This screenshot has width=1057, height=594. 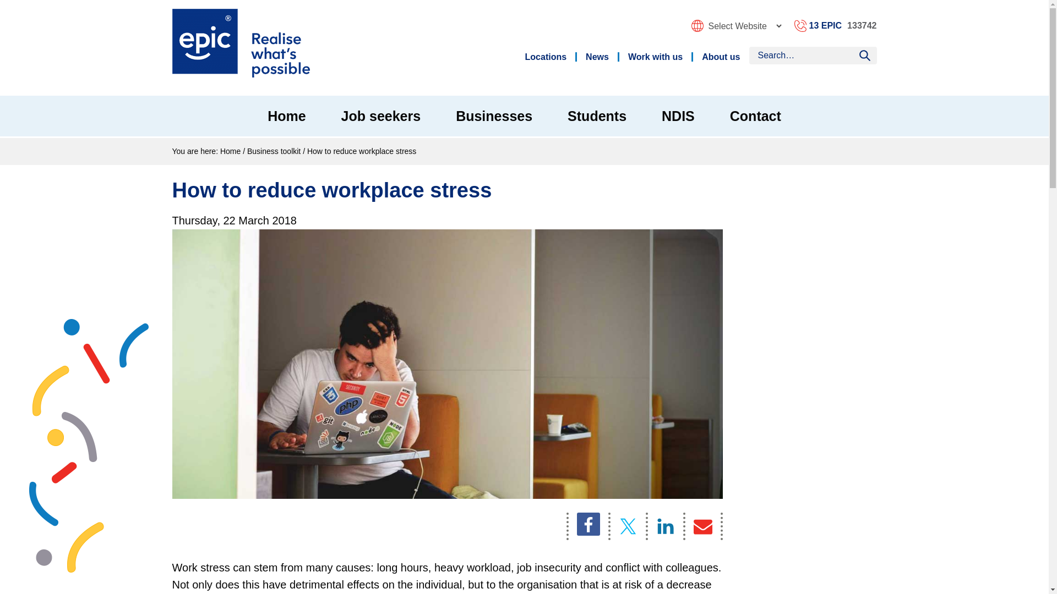 What do you see at coordinates (664, 526) in the screenshot?
I see `Share on LinkedIn` at bounding box center [664, 526].